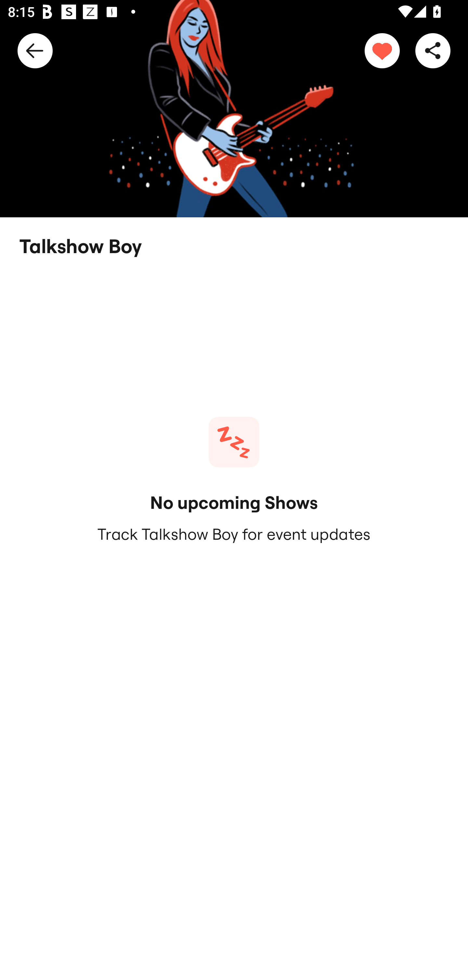 The width and height of the screenshot is (468, 963). Describe the element at coordinates (382, 50) in the screenshot. I see `Track this performer` at that location.